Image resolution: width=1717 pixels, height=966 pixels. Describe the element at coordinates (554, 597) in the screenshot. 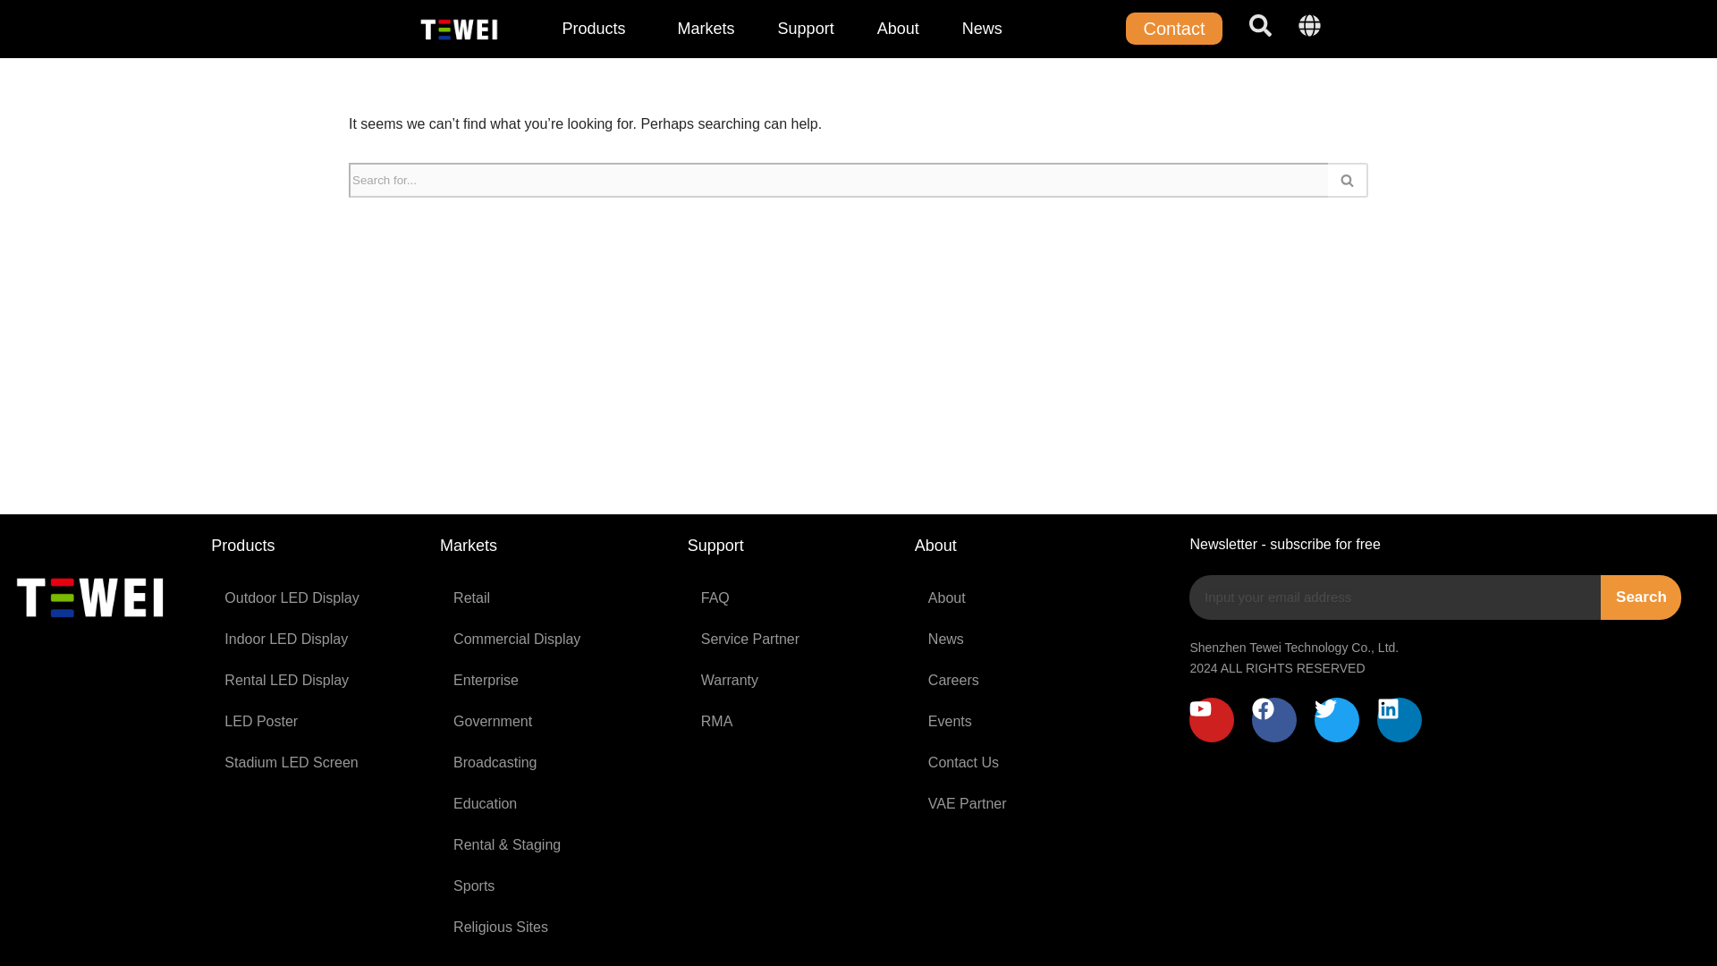

I see `Retail` at that location.